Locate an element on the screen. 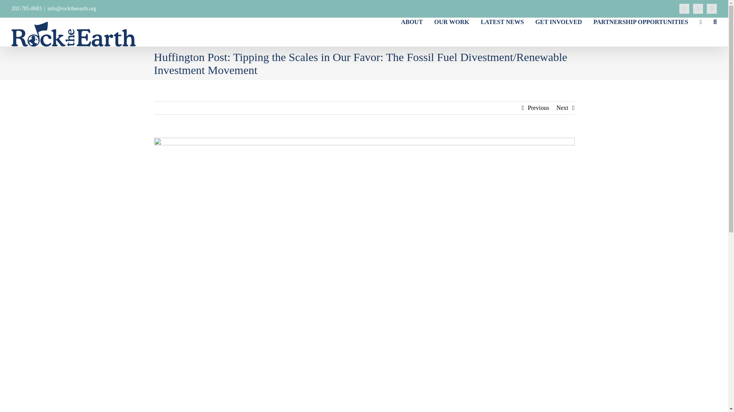  OUR WORK is located at coordinates (452, 21).